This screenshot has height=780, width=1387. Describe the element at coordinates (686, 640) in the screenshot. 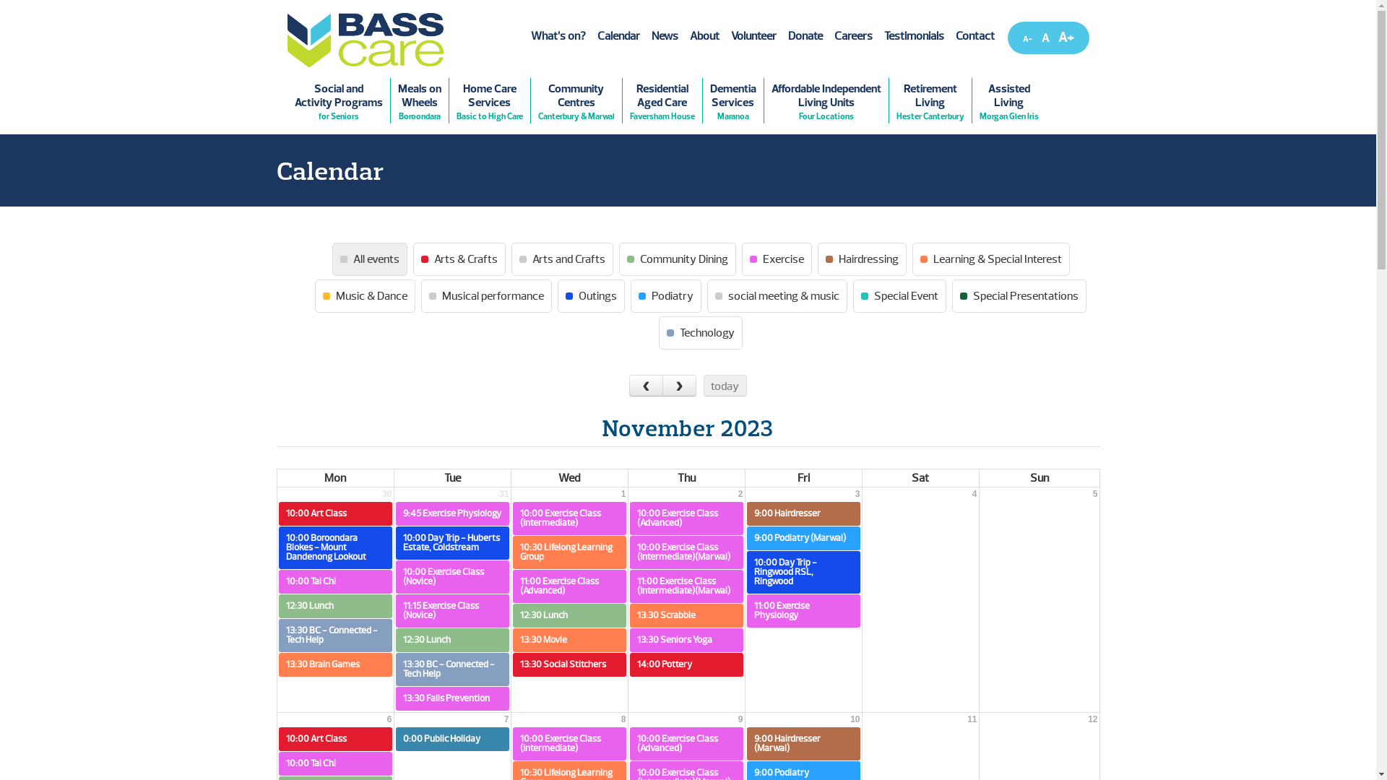

I see `13:30 Seniors Yoga
   ` at that location.